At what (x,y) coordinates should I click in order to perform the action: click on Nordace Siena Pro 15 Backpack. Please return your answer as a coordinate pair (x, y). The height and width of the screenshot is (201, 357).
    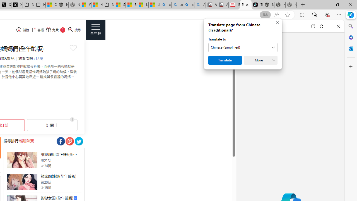
    Looking at the image, I should click on (280, 5).